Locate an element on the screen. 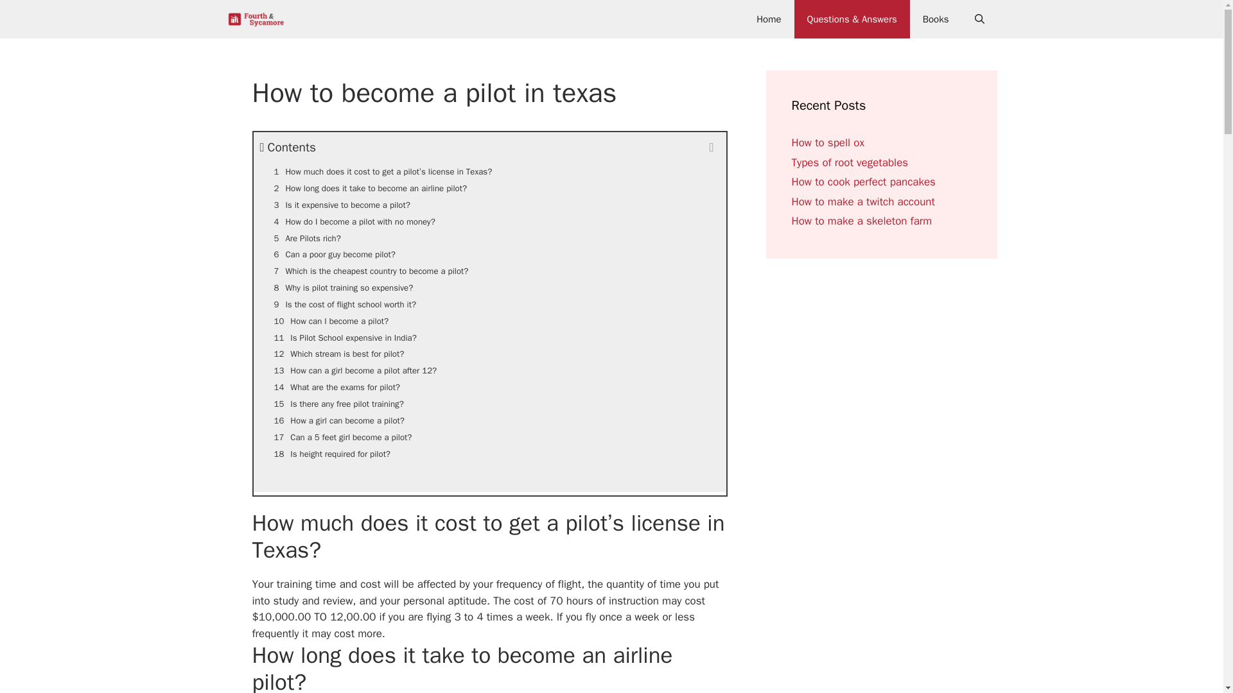 This screenshot has height=693, width=1233. What are the exams for pilot? is located at coordinates (489, 387).